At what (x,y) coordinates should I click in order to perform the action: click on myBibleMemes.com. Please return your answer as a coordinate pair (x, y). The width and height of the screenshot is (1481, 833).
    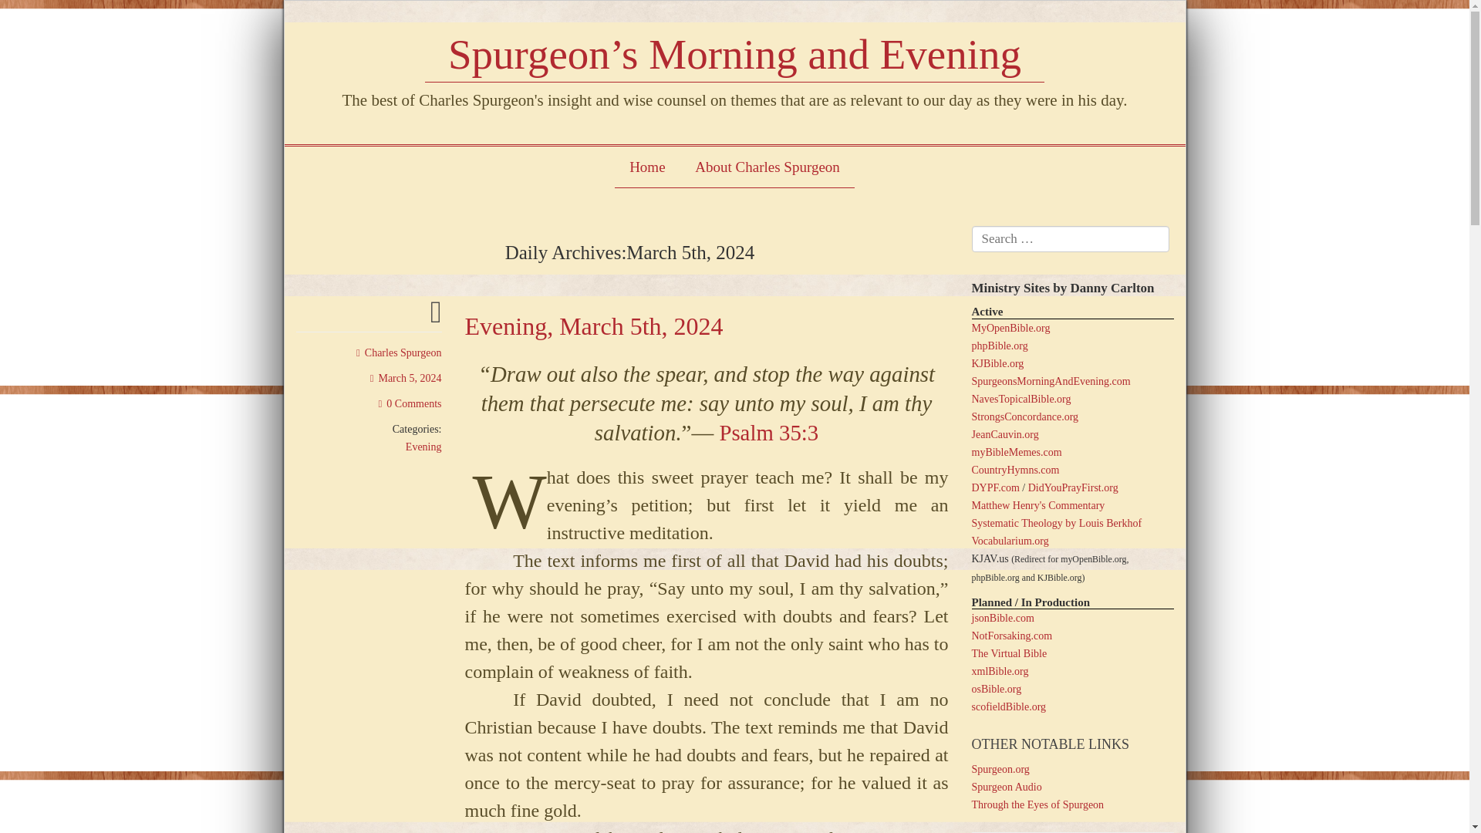
    Looking at the image, I should click on (1017, 452).